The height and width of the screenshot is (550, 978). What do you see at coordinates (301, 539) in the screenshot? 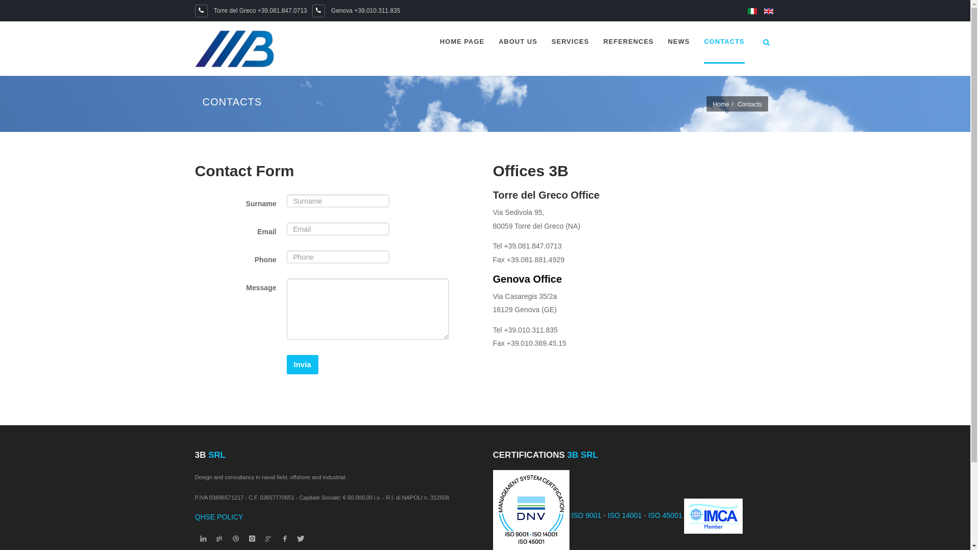
I see `Twitter` at bounding box center [301, 539].